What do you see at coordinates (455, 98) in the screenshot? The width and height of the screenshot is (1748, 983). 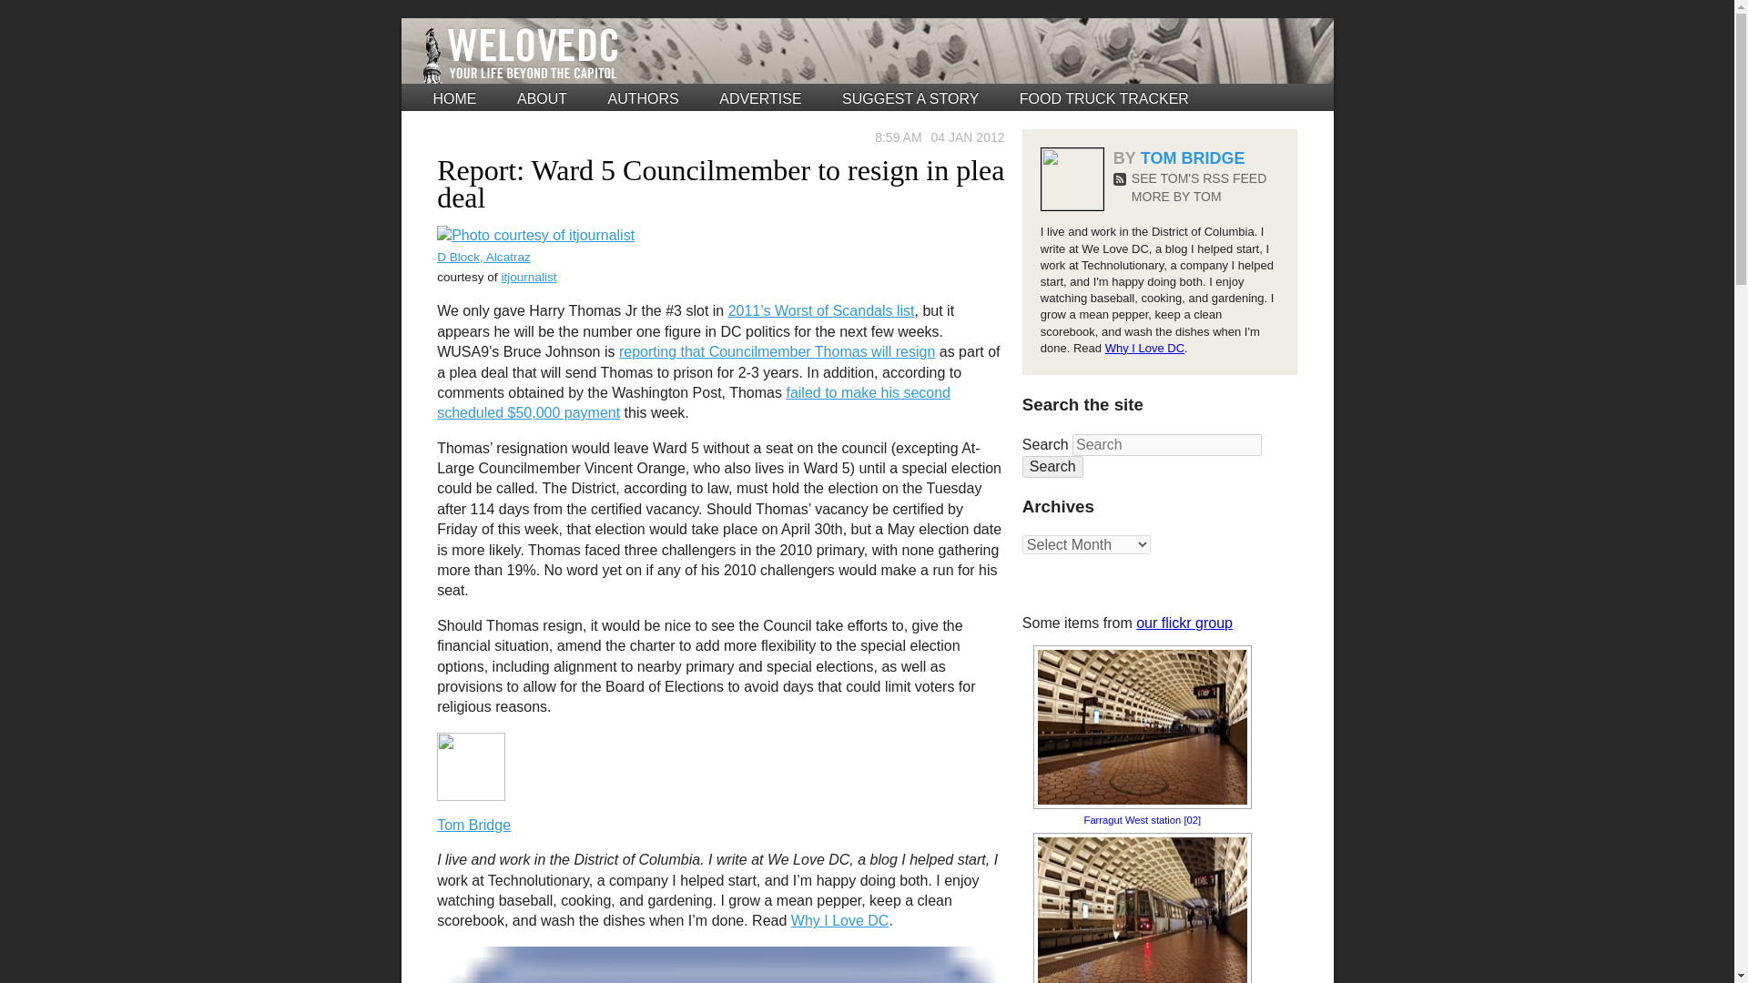 I see `HOME` at bounding box center [455, 98].